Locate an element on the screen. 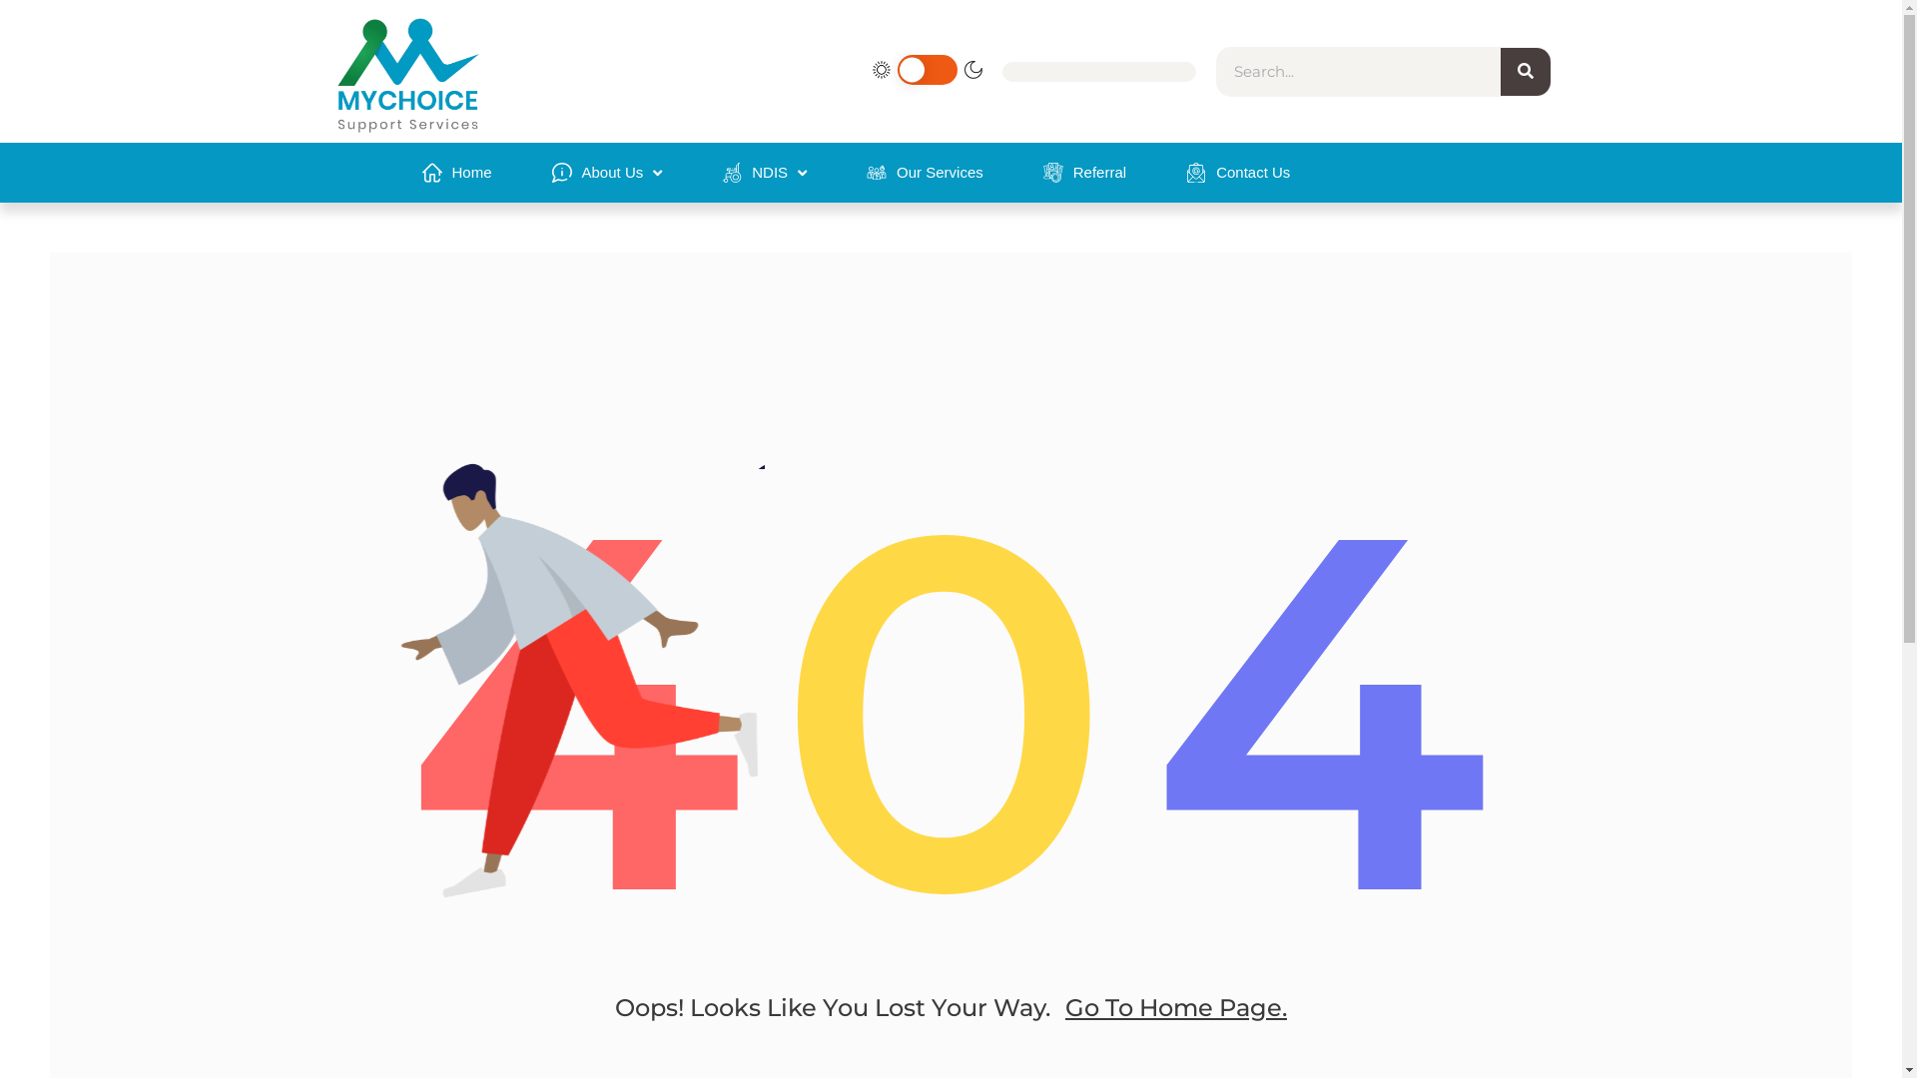  Contact Us is located at coordinates (1238, 173).